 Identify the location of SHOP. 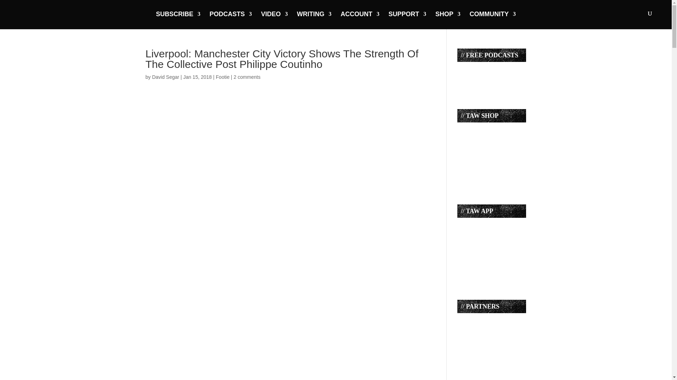
(448, 20).